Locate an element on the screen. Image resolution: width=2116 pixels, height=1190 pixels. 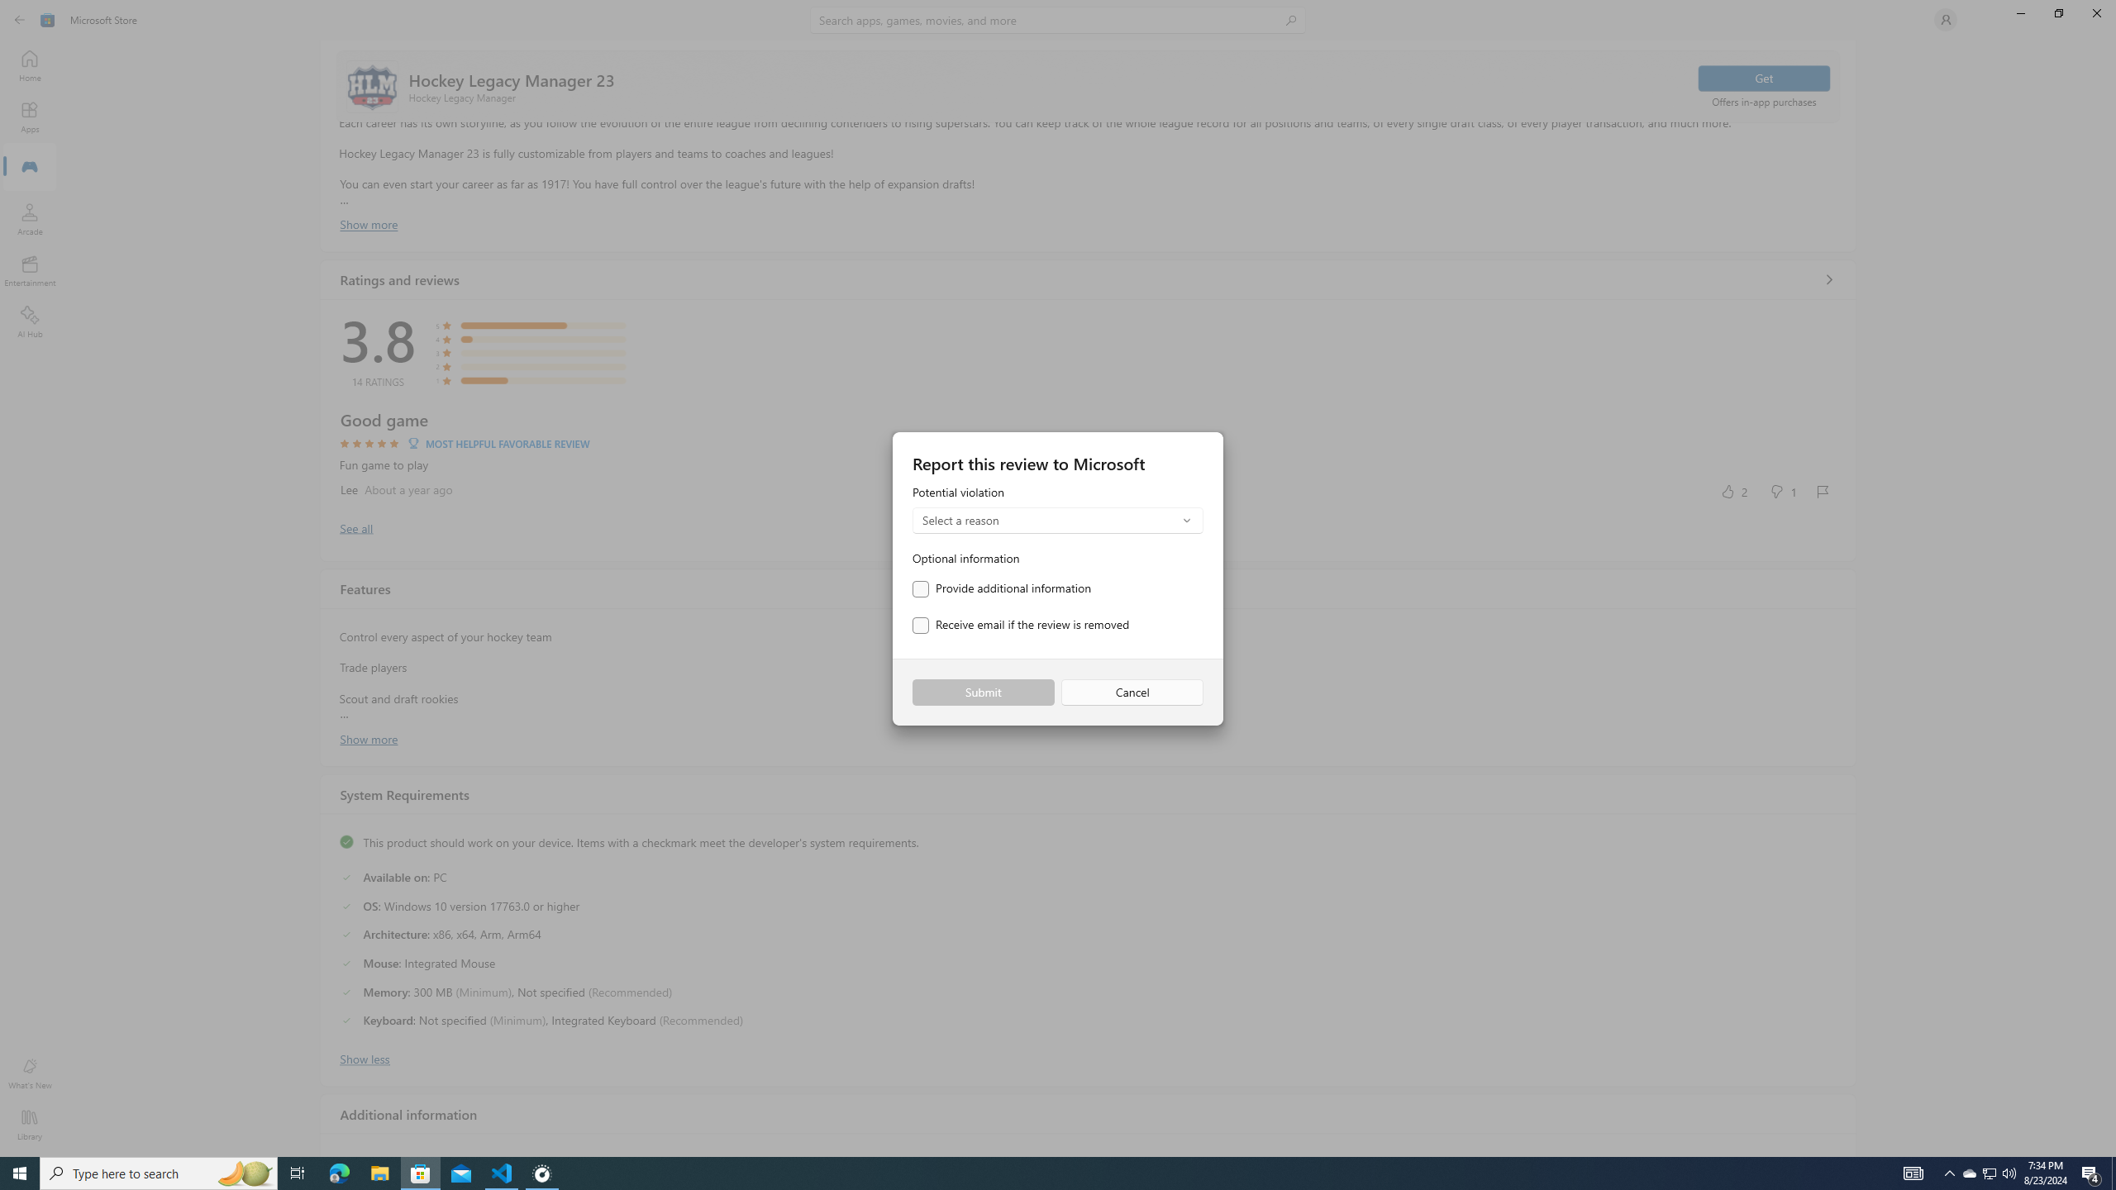
AI Hub is located at coordinates (30, 321).